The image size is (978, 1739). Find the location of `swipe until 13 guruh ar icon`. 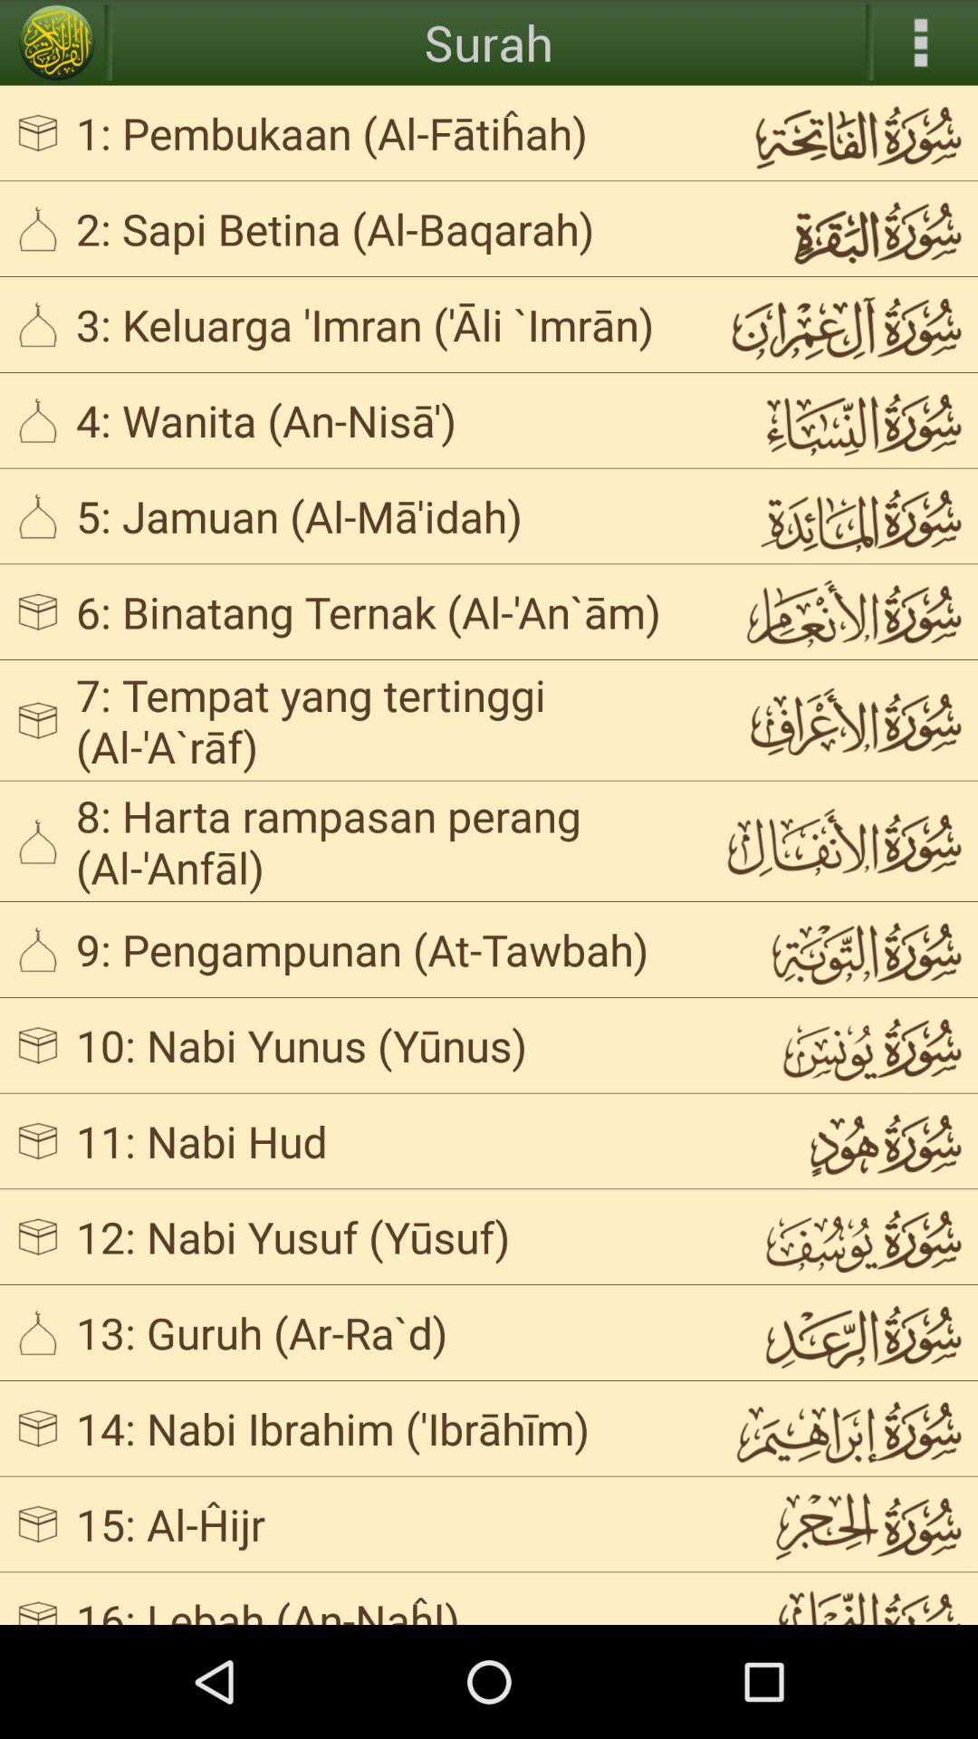

swipe until 13 guruh ar icon is located at coordinates (386, 1331).